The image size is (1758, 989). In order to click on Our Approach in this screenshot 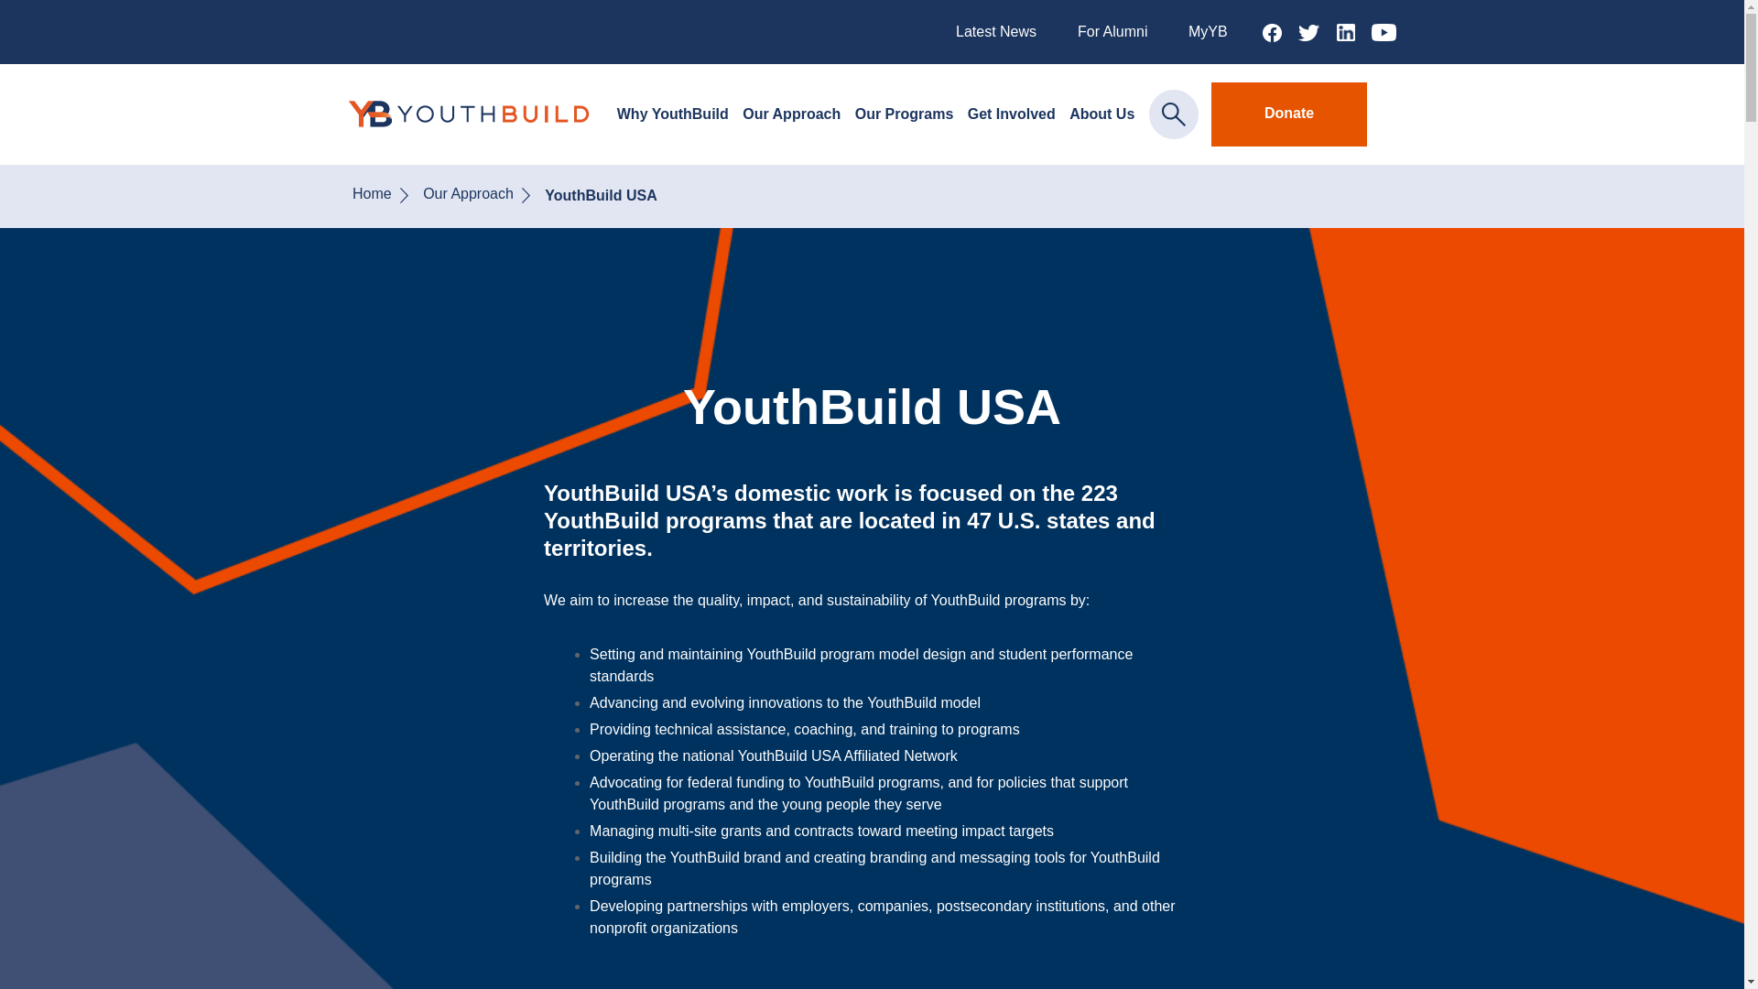, I will do `click(791, 114)`.